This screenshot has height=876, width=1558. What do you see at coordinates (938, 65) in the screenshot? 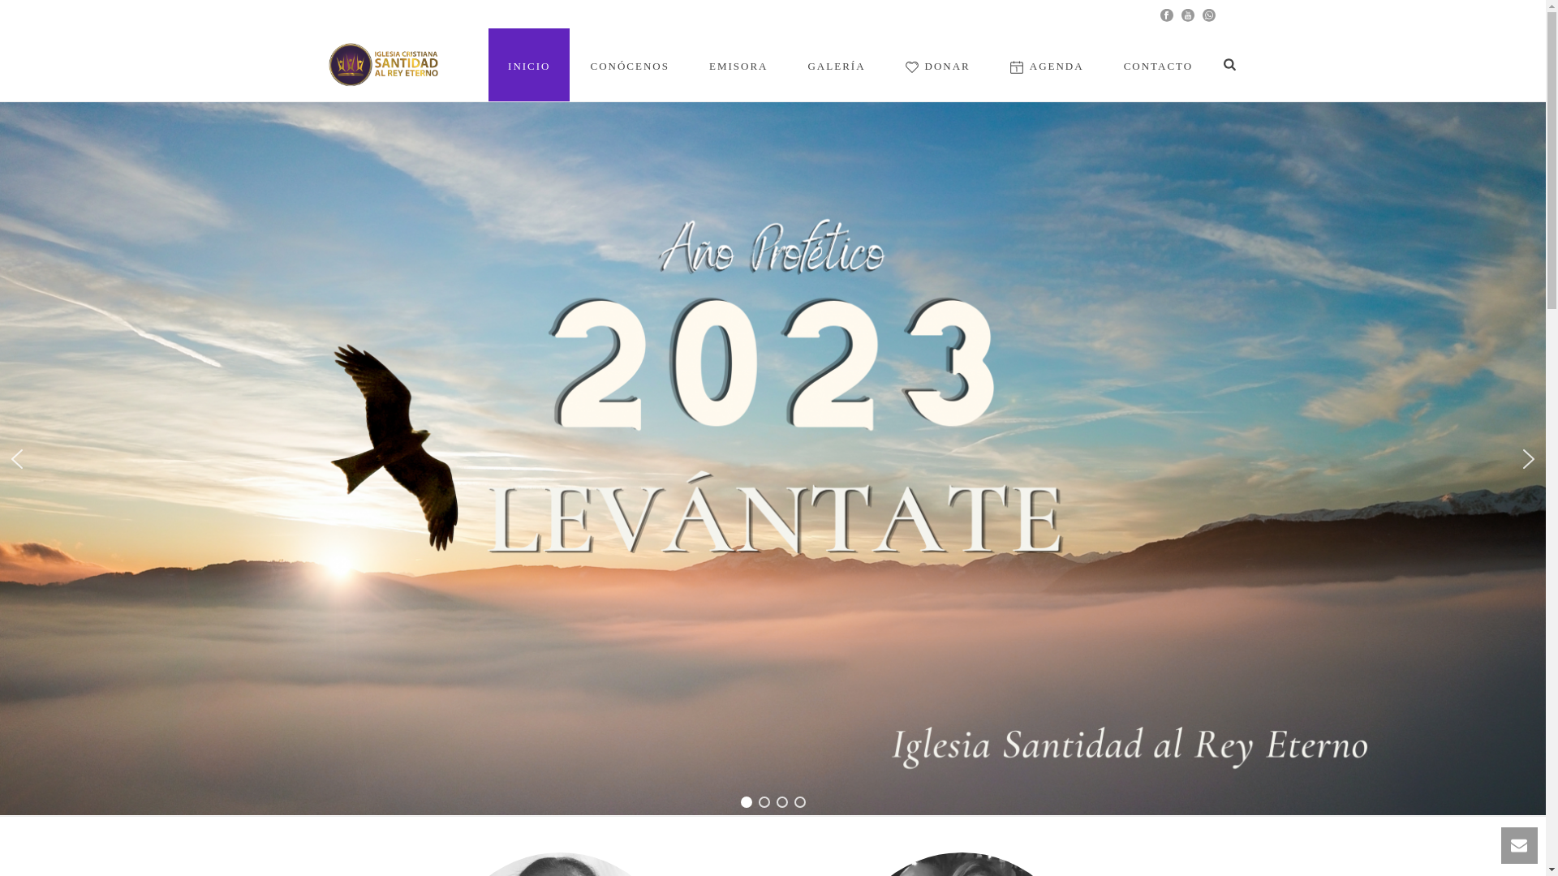
I see `DONAR` at bounding box center [938, 65].